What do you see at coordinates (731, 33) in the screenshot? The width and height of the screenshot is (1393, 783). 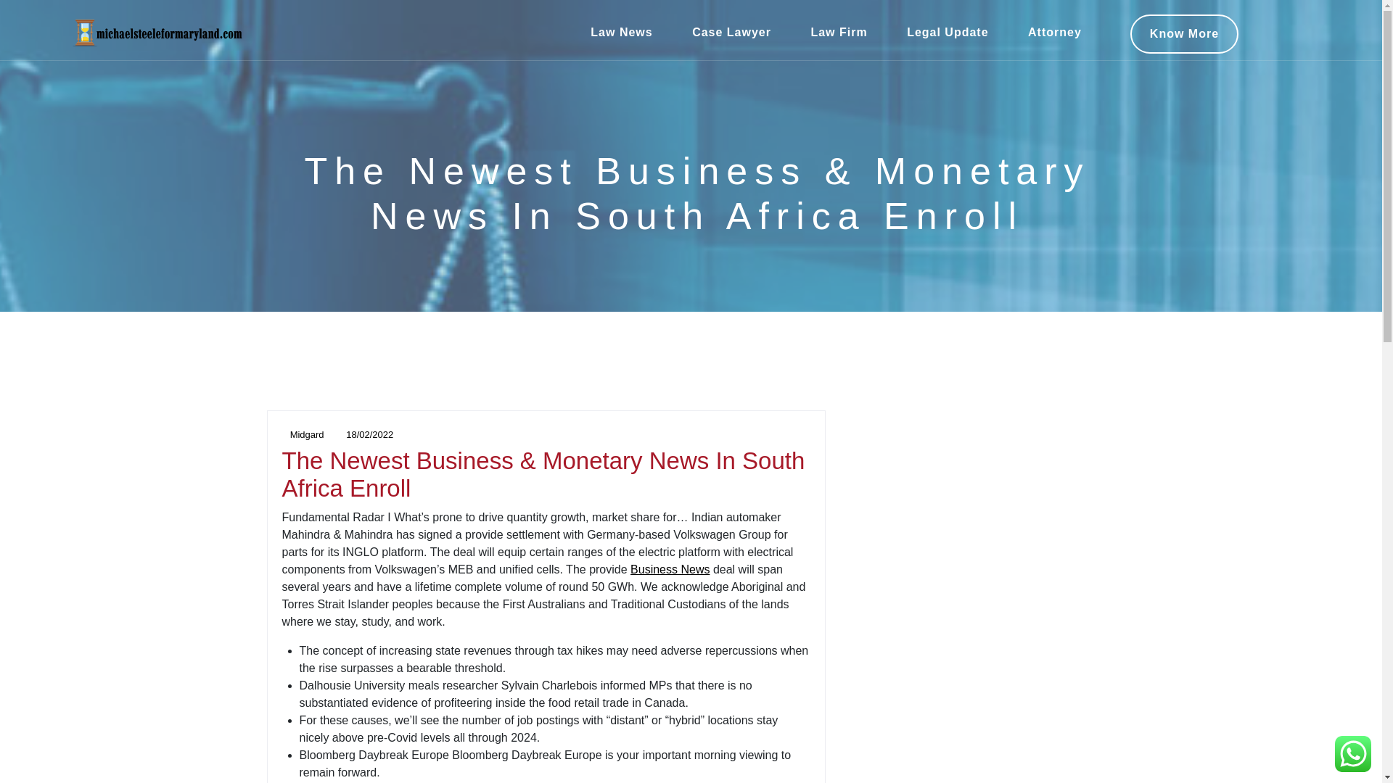 I see `Case Lawyer` at bounding box center [731, 33].